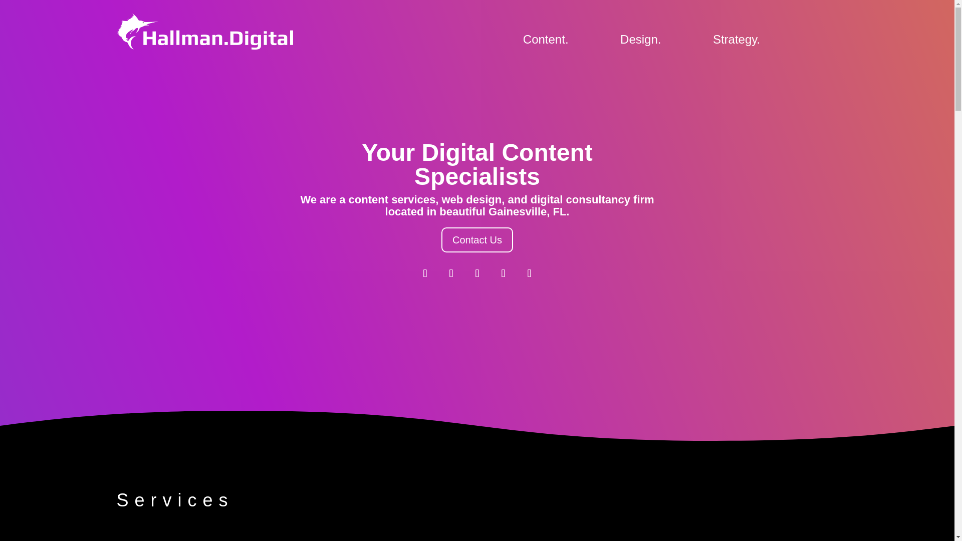 The width and height of the screenshot is (962, 541). Describe the element at coordinates (424, 274) in the screenshot. I see `Follow on Facebook` at that location.